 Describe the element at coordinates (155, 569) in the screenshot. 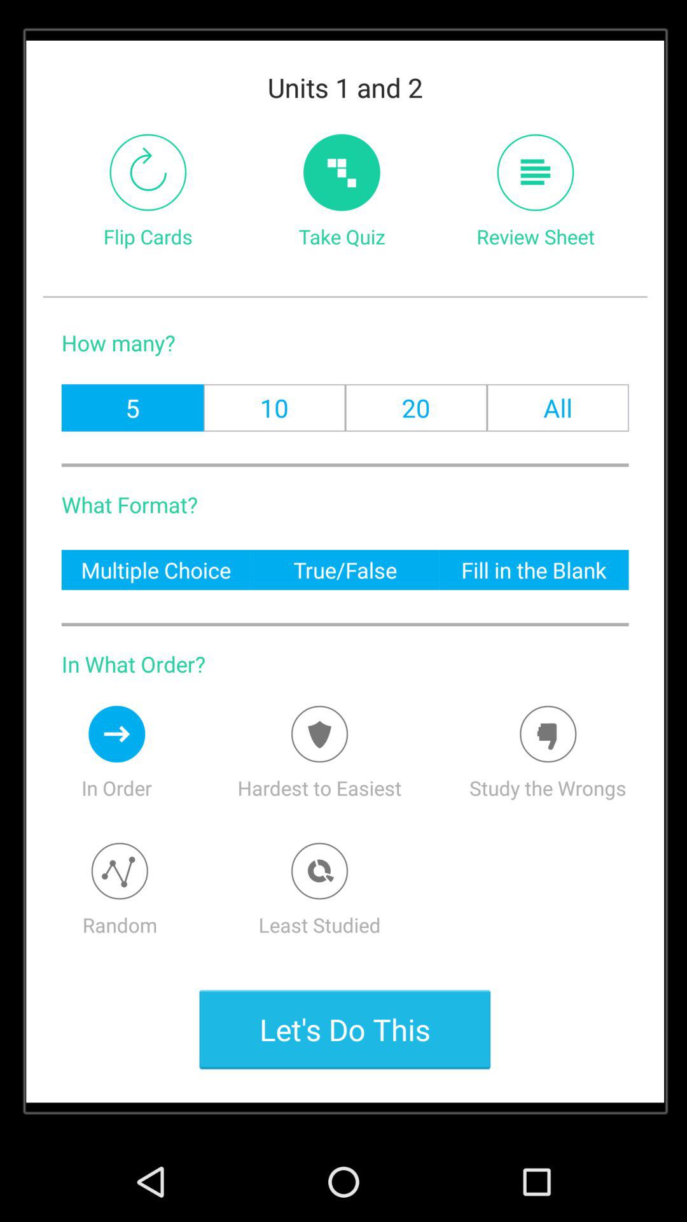

I see `open the item to the left of true/false` at that location.